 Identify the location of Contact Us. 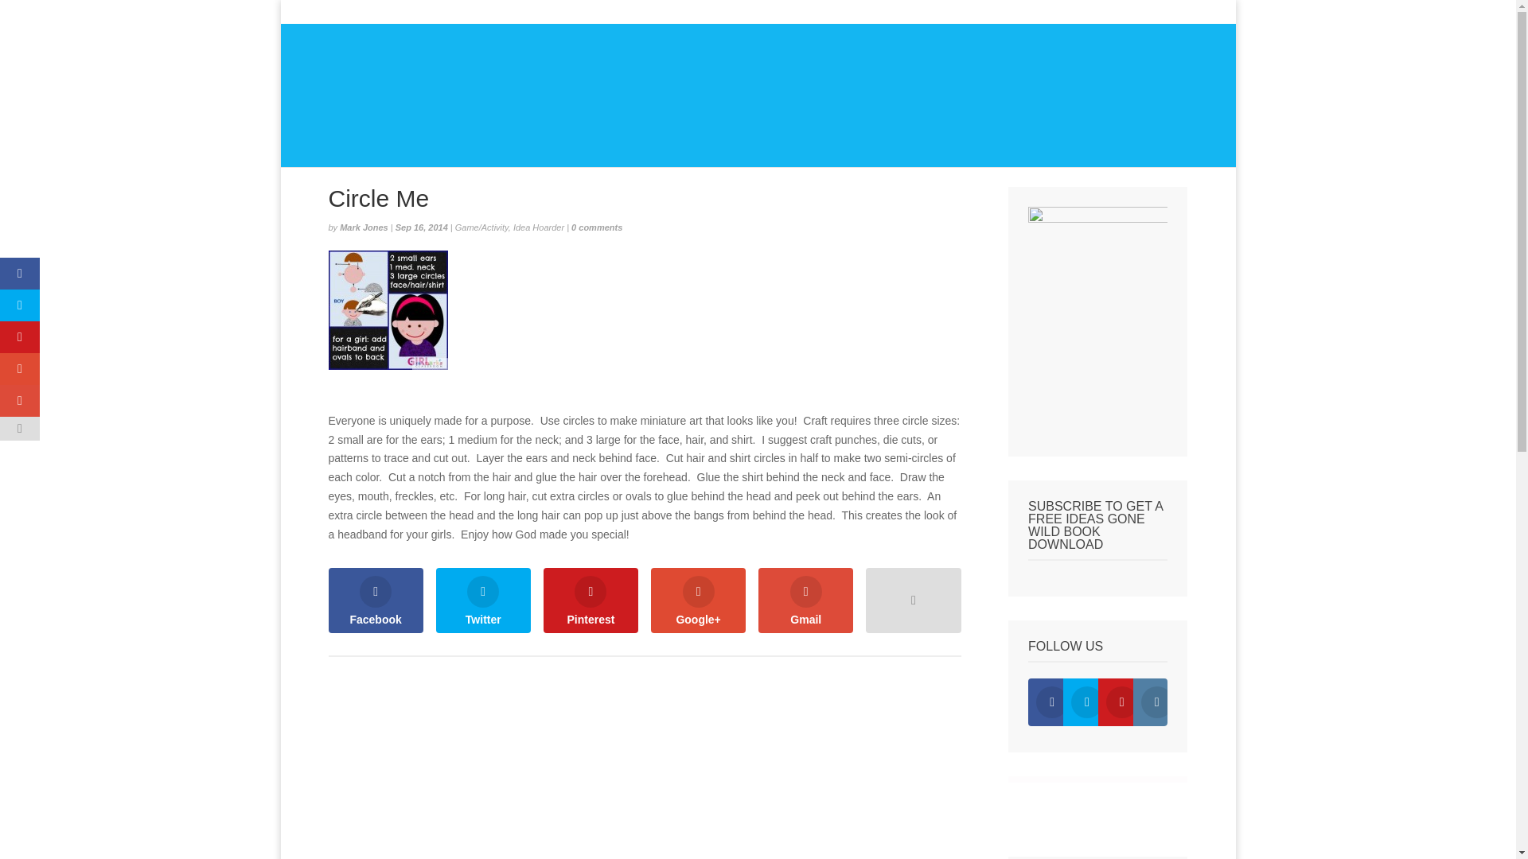
(1095, 15).